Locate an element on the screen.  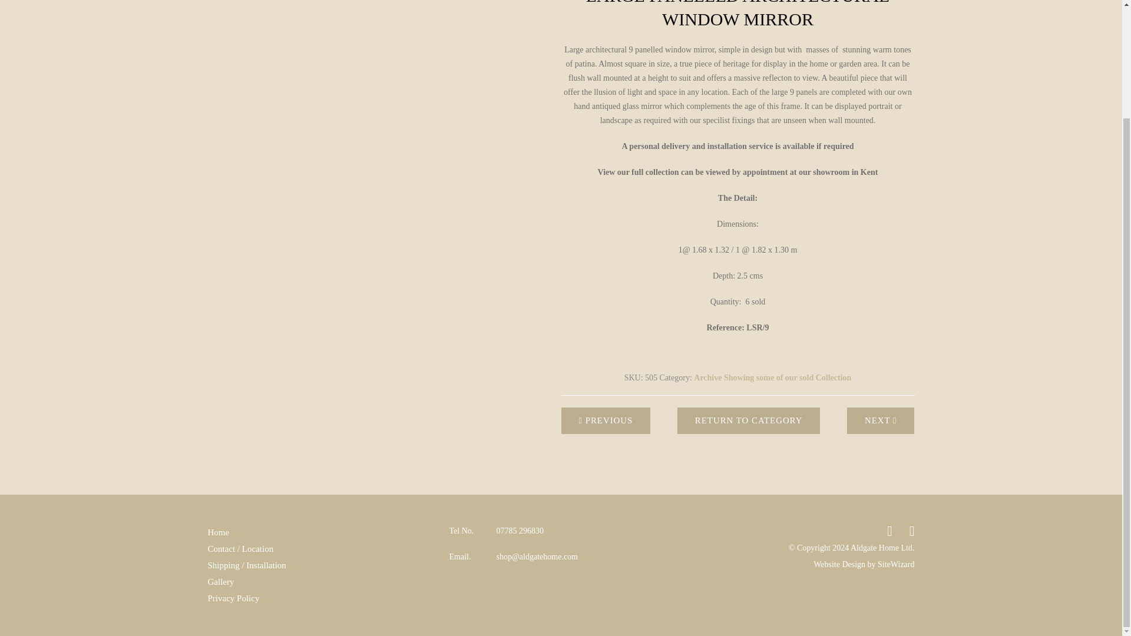
Gallery is located at coordinates (220, 582).